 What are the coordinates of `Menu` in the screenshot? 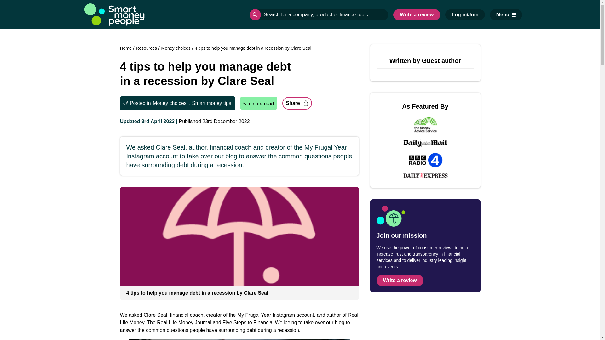 It's located at (506, 14).